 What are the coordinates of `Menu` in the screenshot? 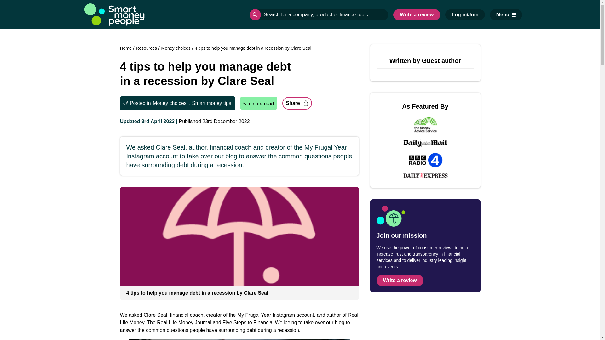 It's located at (506, 14).